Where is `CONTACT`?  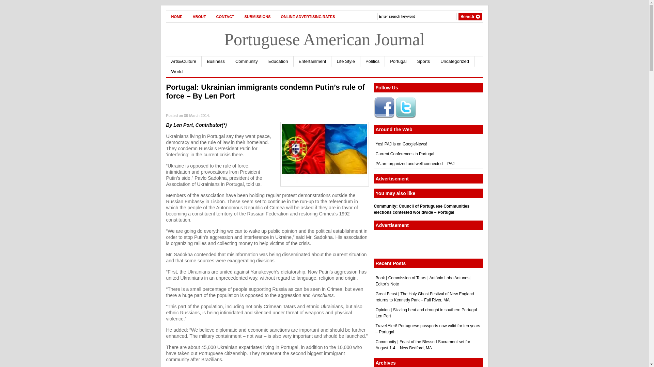
CONTACT is located at coordinates (225, 16).